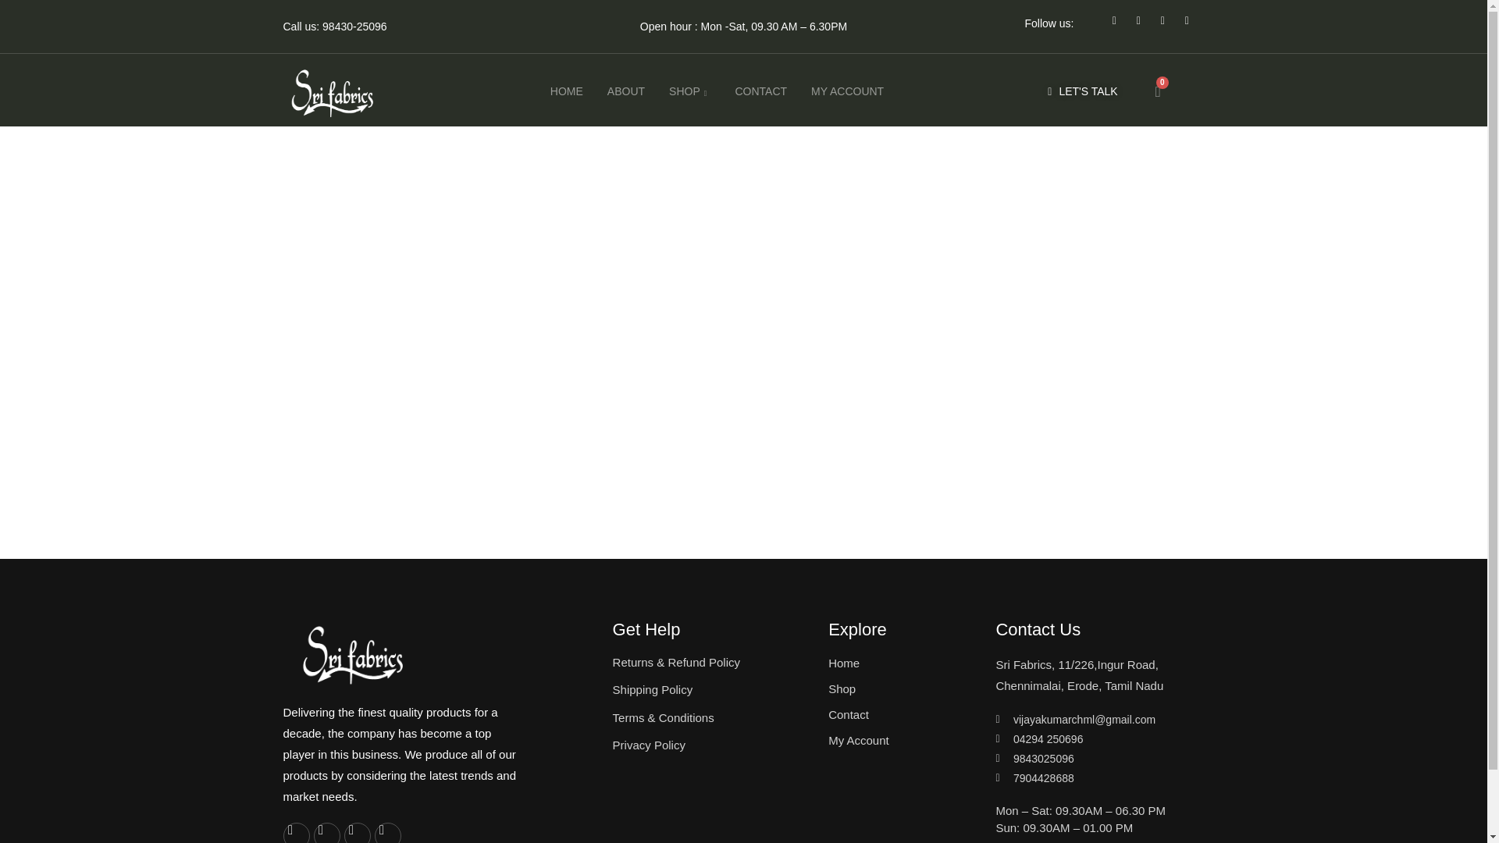 This screenshot has height=843, width=1499. Describe the element at coordinates (899, 663) in the screenshot. I see `Home` at that location.